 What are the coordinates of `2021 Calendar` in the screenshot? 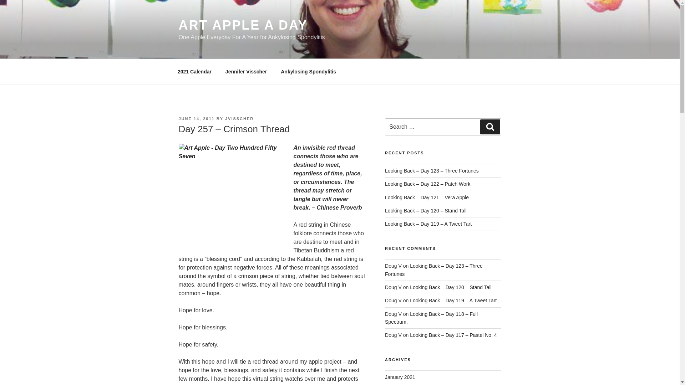 It's located at (194, 71).